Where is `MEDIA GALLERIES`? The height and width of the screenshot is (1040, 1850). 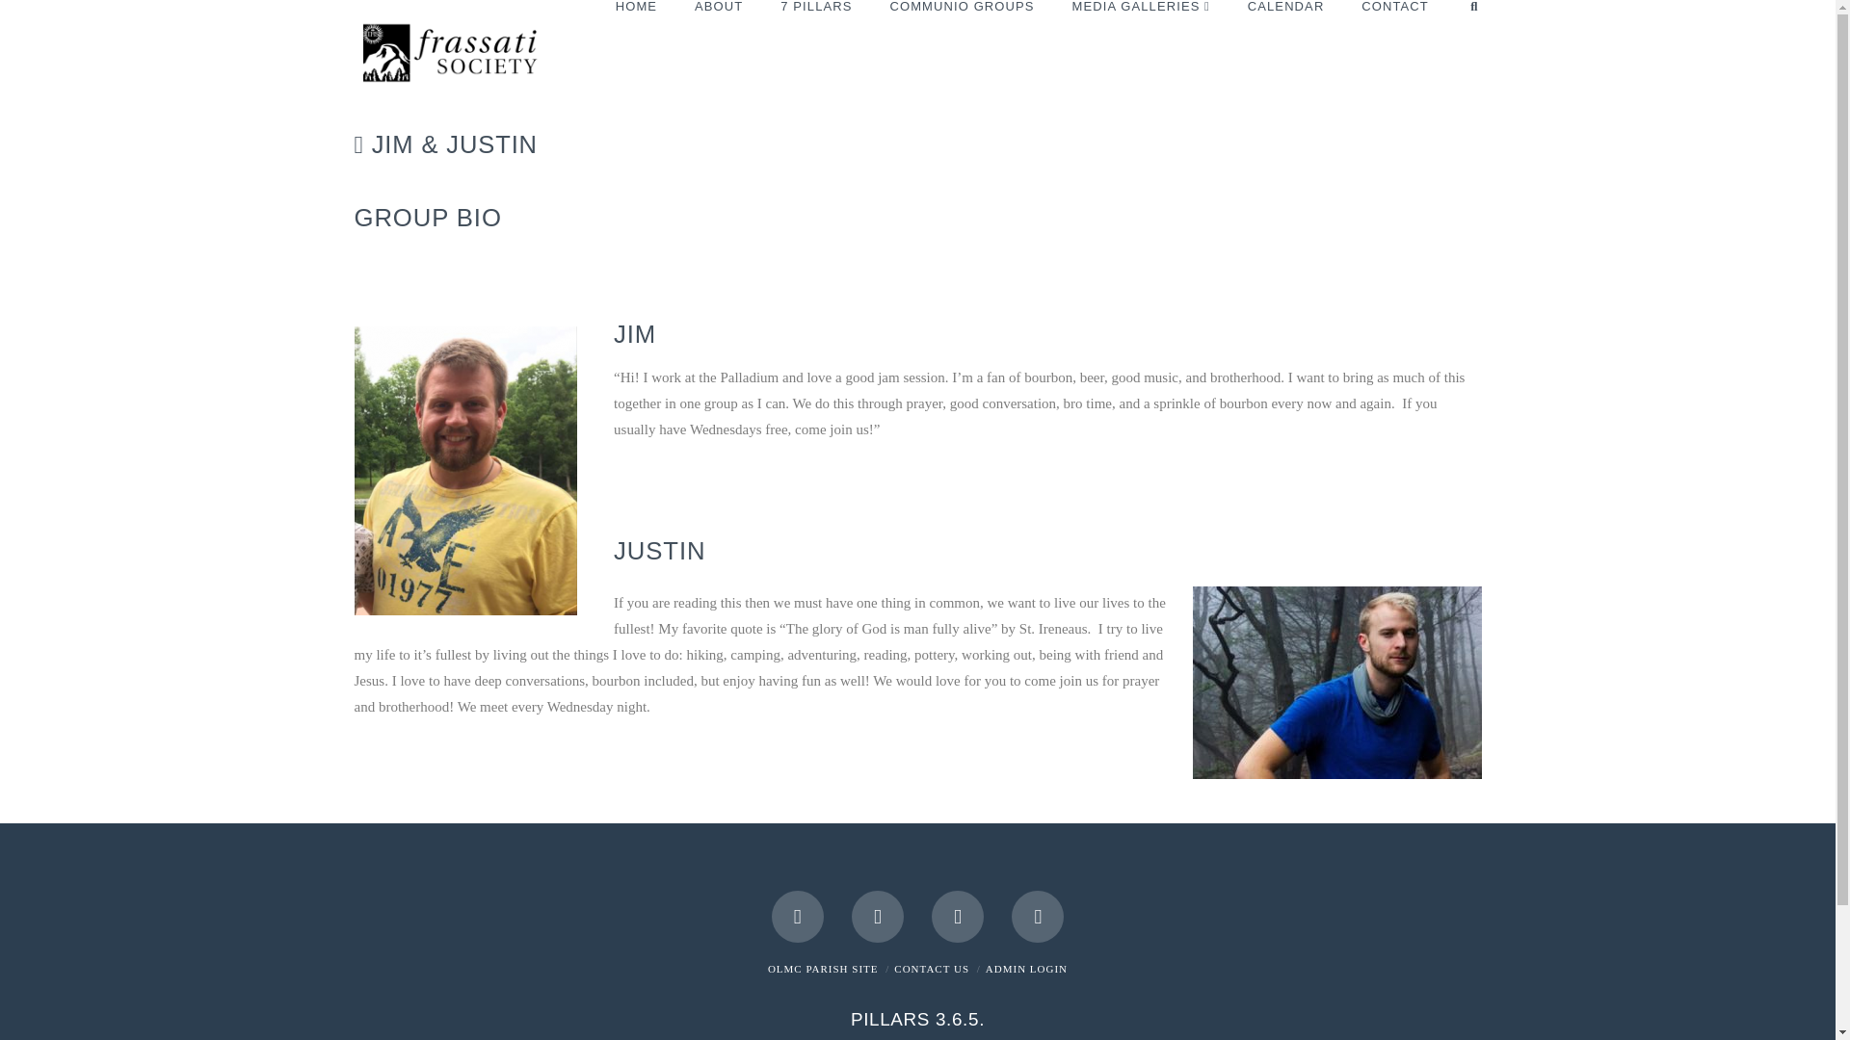 MEDIA GALLERIES is located at coordinates (1140, 34).